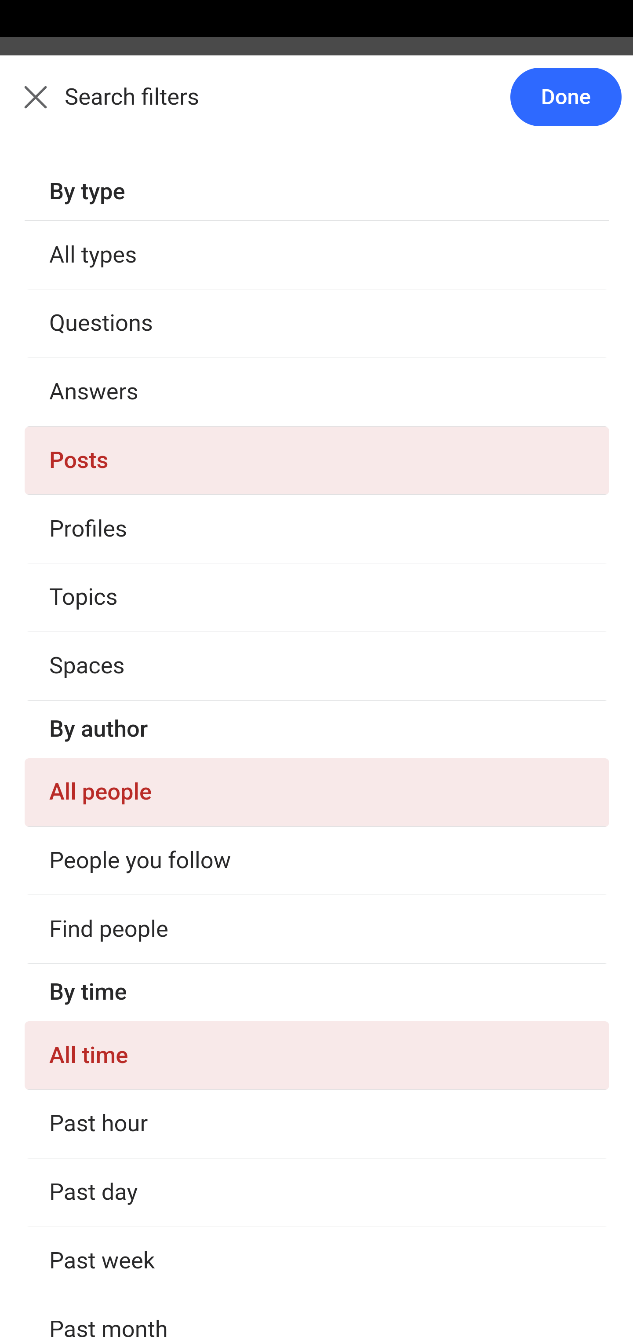 The height and width of the screenshot is (1337, 633). I want to click on Back, so click(26, 106).